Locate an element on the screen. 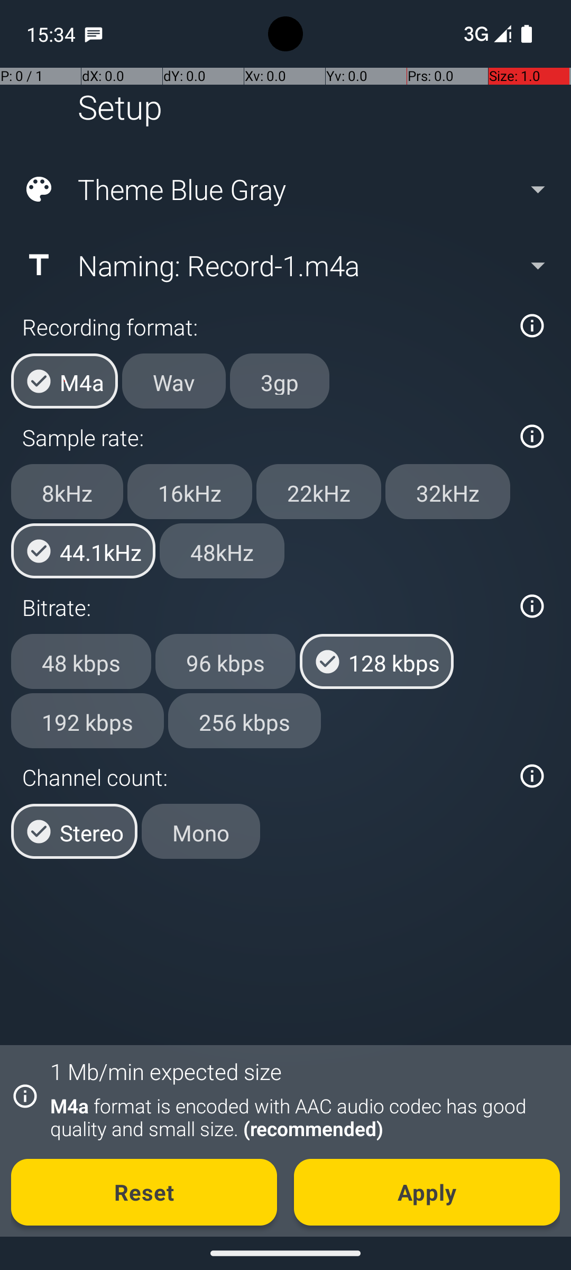 The height and width of the screenshot is (1270, 571). Apply is located at coordinates (427, 1192).